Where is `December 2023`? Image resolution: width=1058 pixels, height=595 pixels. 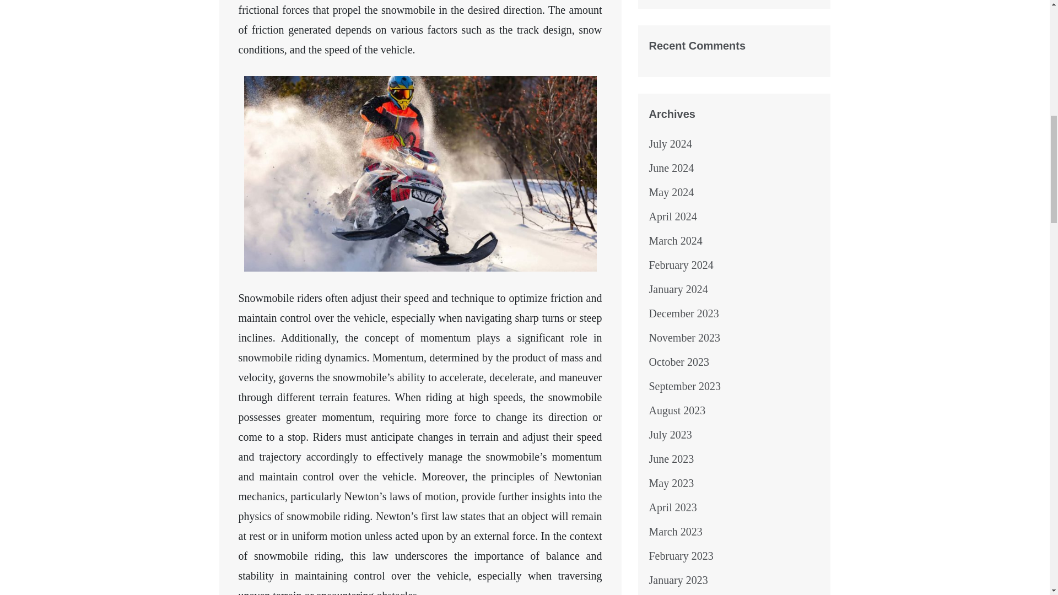 December 2023 is located at coordinates (684, 313).